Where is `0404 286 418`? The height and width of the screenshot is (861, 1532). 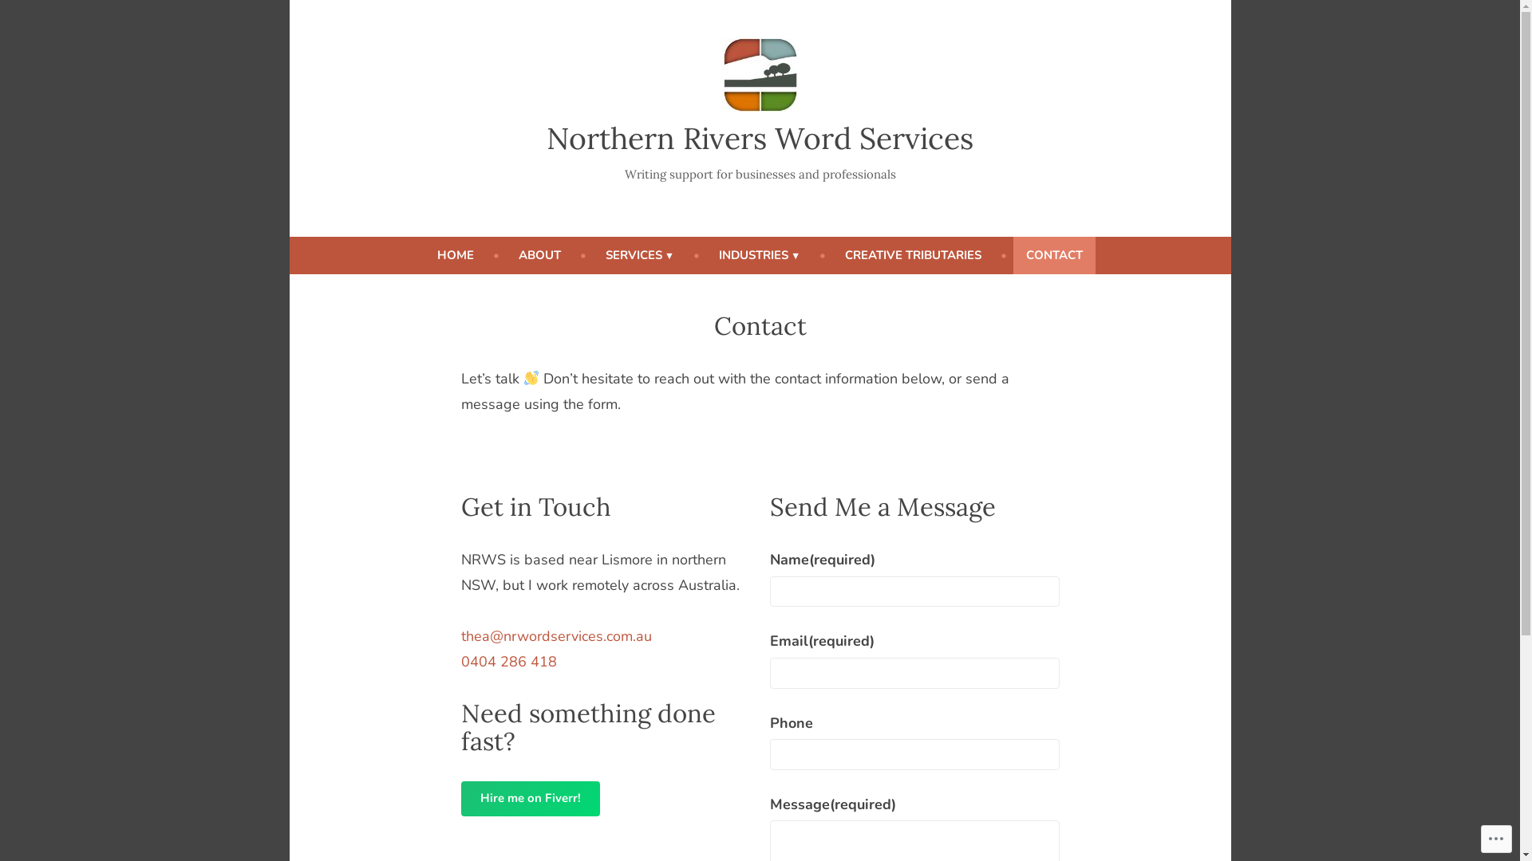 0404 286 418 is located at coordinates (509, 662).